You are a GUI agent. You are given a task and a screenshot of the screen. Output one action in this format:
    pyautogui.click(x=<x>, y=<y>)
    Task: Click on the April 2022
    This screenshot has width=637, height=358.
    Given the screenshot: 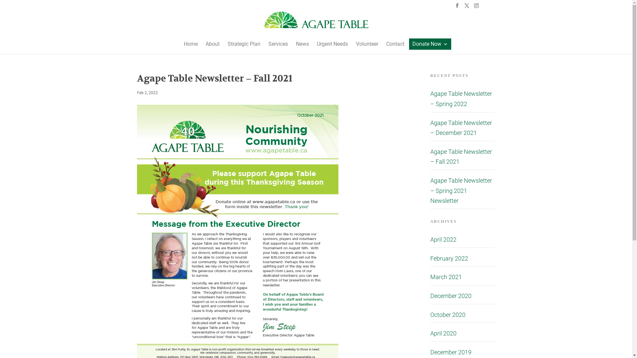 What is the action you would take?
    pyautogui.click(x=443, y=239)
    